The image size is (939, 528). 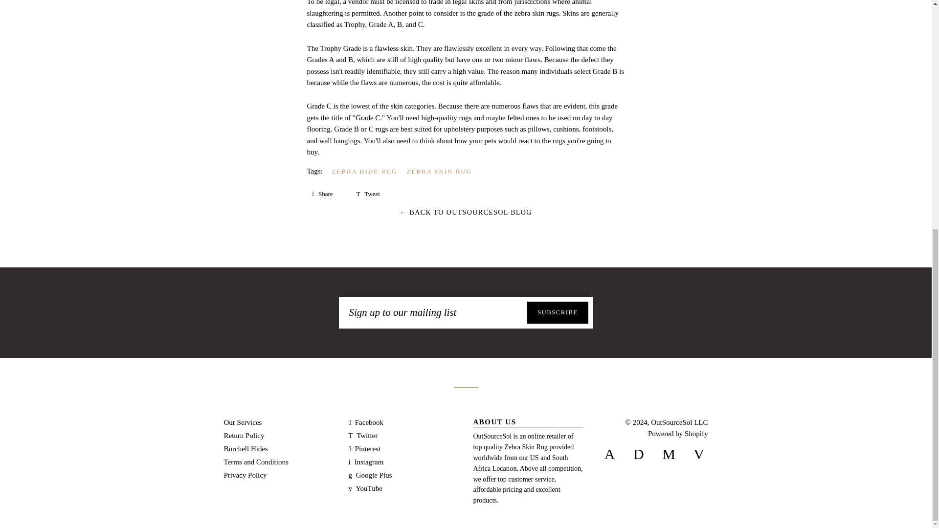 I want to click on OutSourceSol LLC on Facebook, so click(x=366, y=422).